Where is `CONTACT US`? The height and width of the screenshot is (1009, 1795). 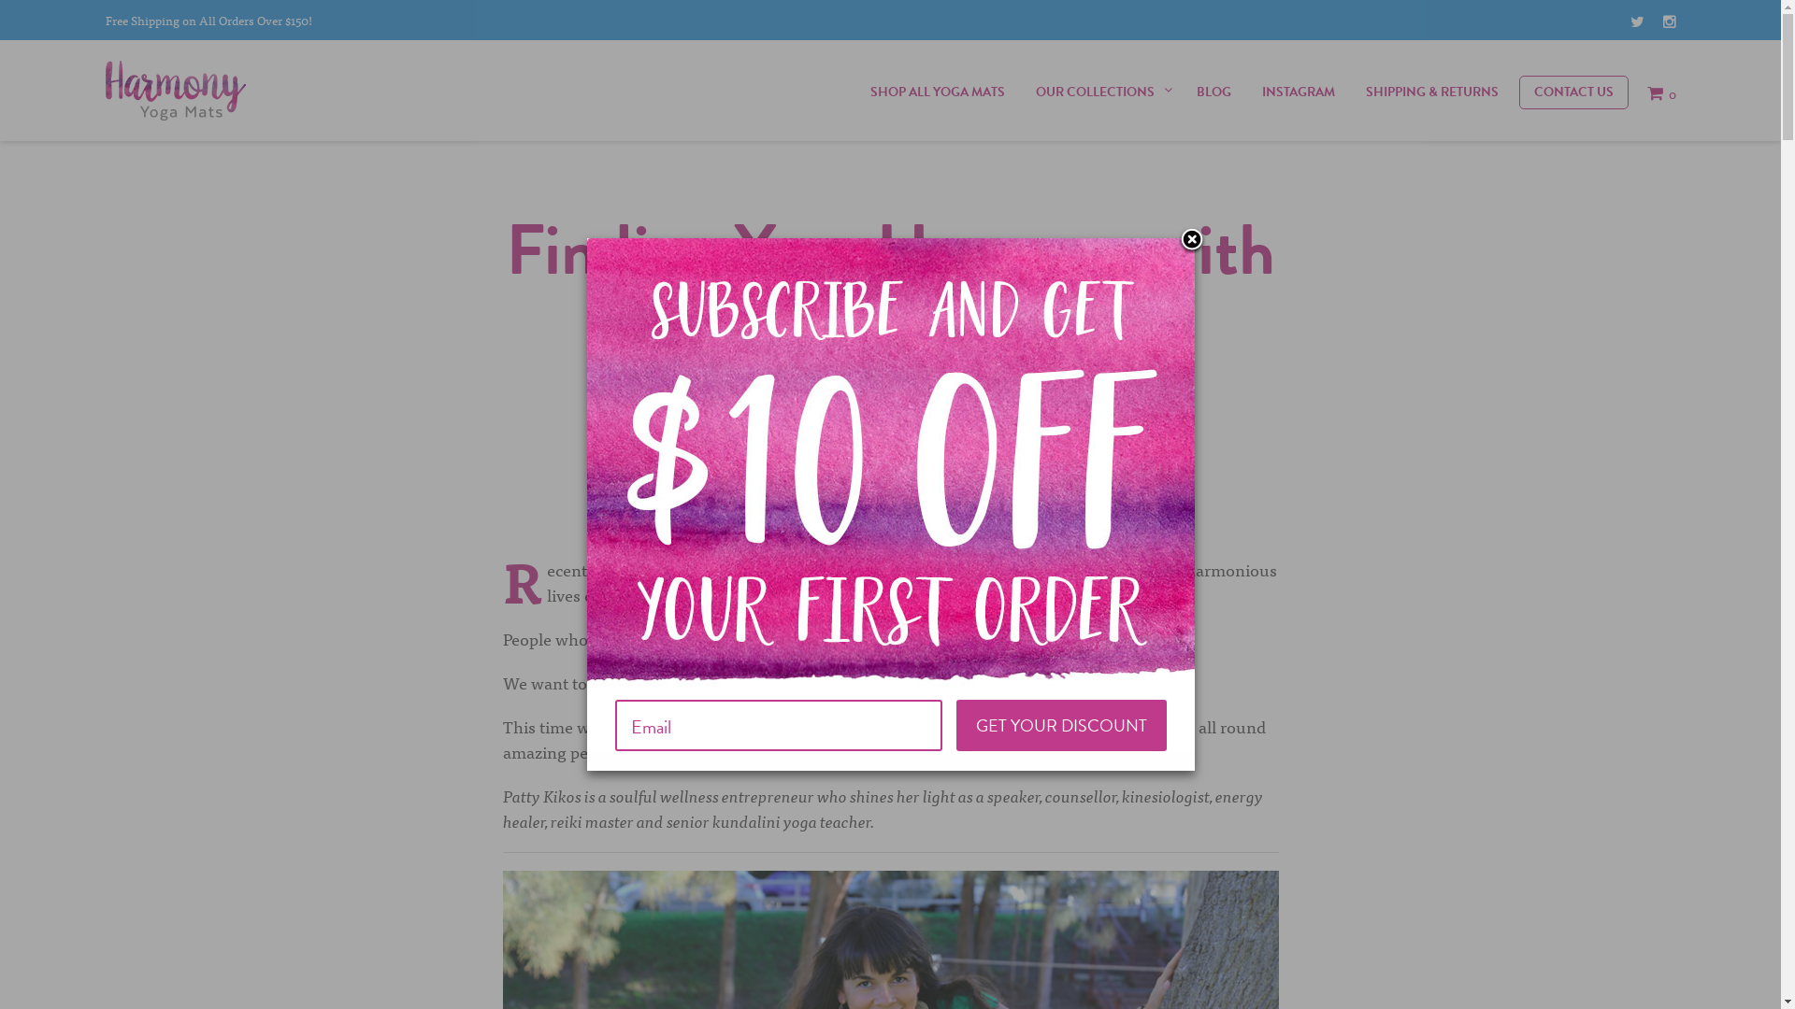
CONTACT US is located at coordinates (1572, 92).